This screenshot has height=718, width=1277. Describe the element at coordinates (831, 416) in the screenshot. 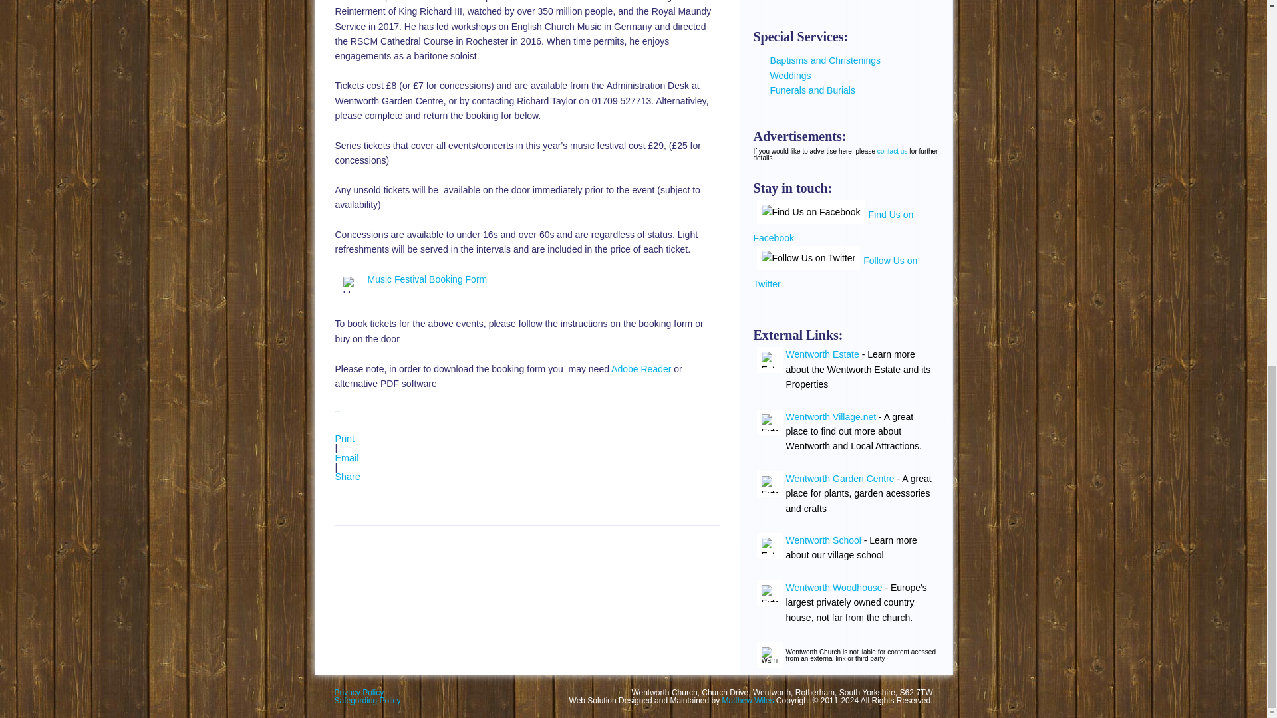

I see `Wentworth Village.net` at that location.